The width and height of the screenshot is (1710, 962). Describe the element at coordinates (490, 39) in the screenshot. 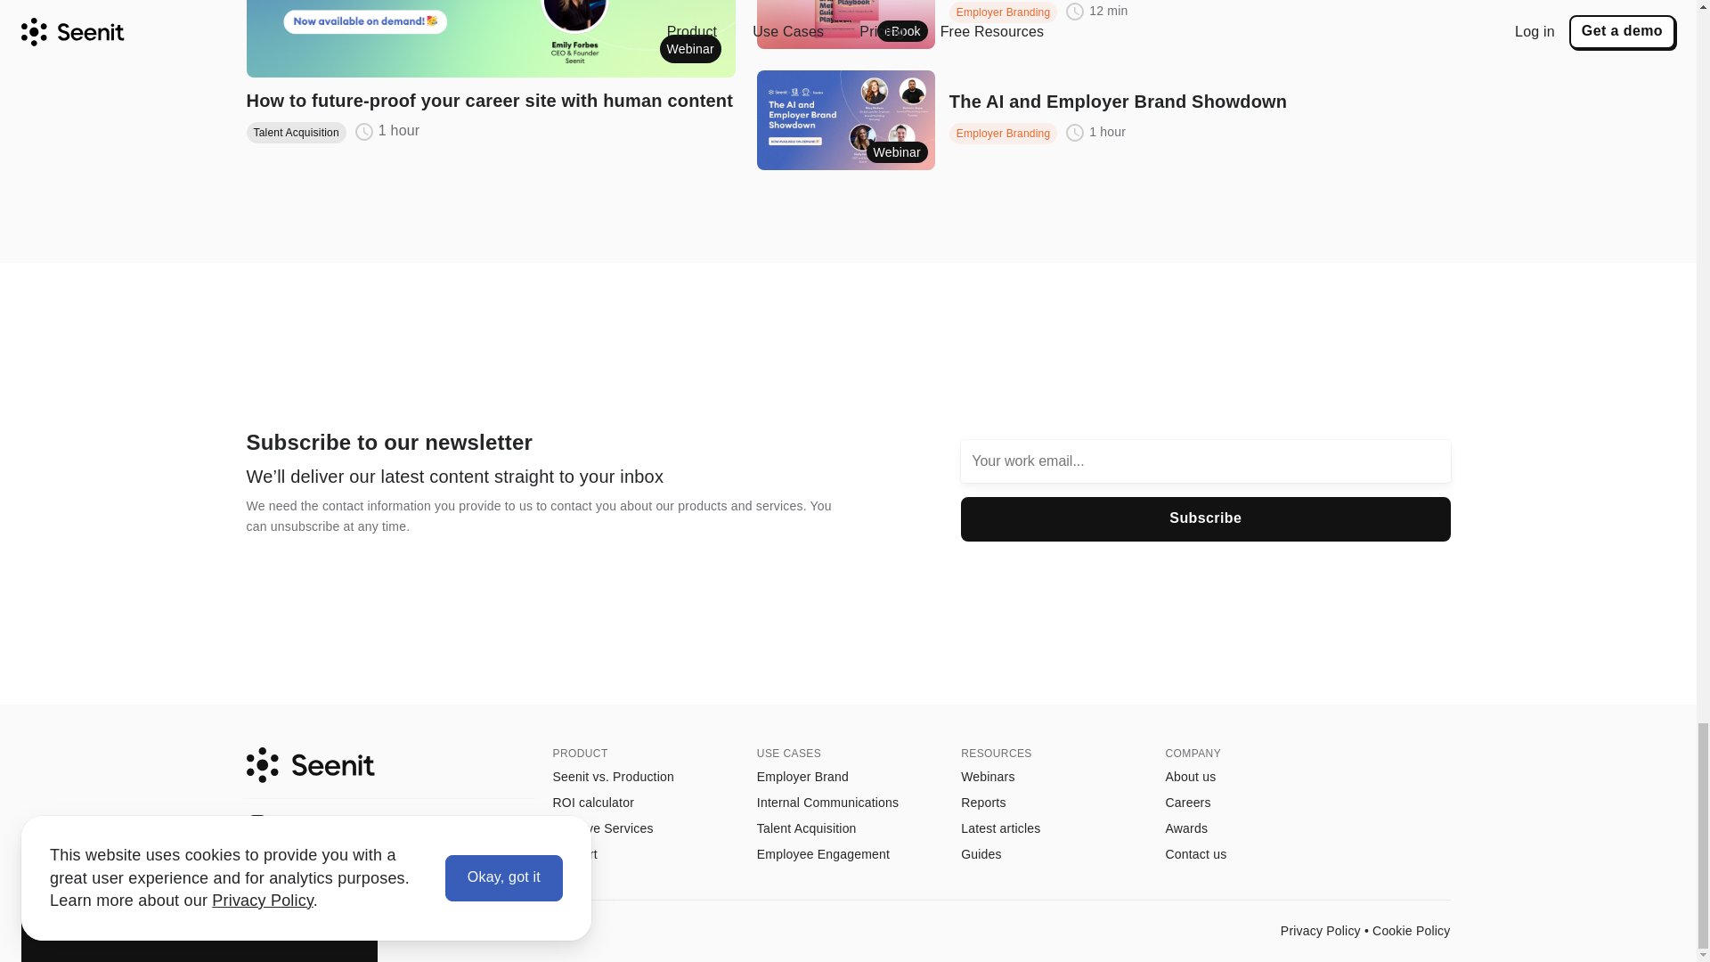

I see `Webinar` at that location.